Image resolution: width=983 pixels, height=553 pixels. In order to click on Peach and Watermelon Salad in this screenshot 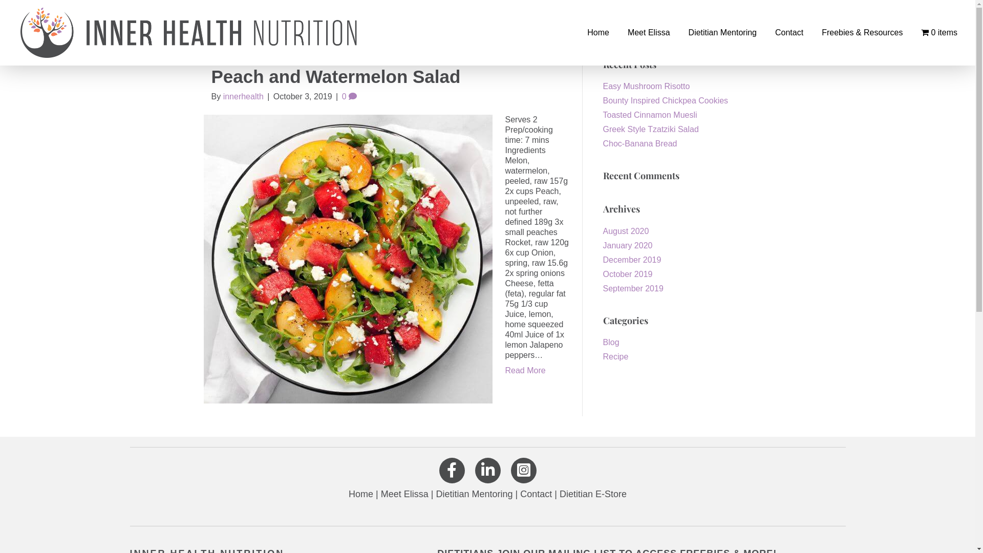, I will do `click(336, 77)`.